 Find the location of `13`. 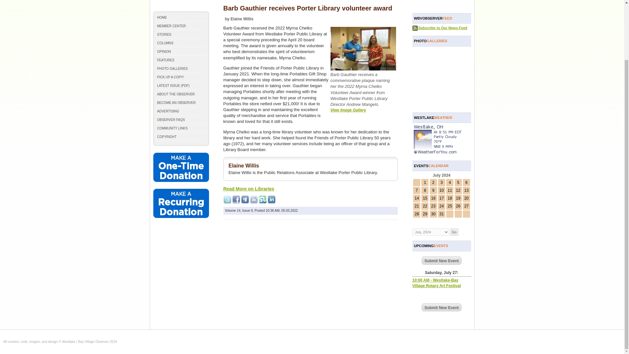

13 is located at coordinates (466, 190).